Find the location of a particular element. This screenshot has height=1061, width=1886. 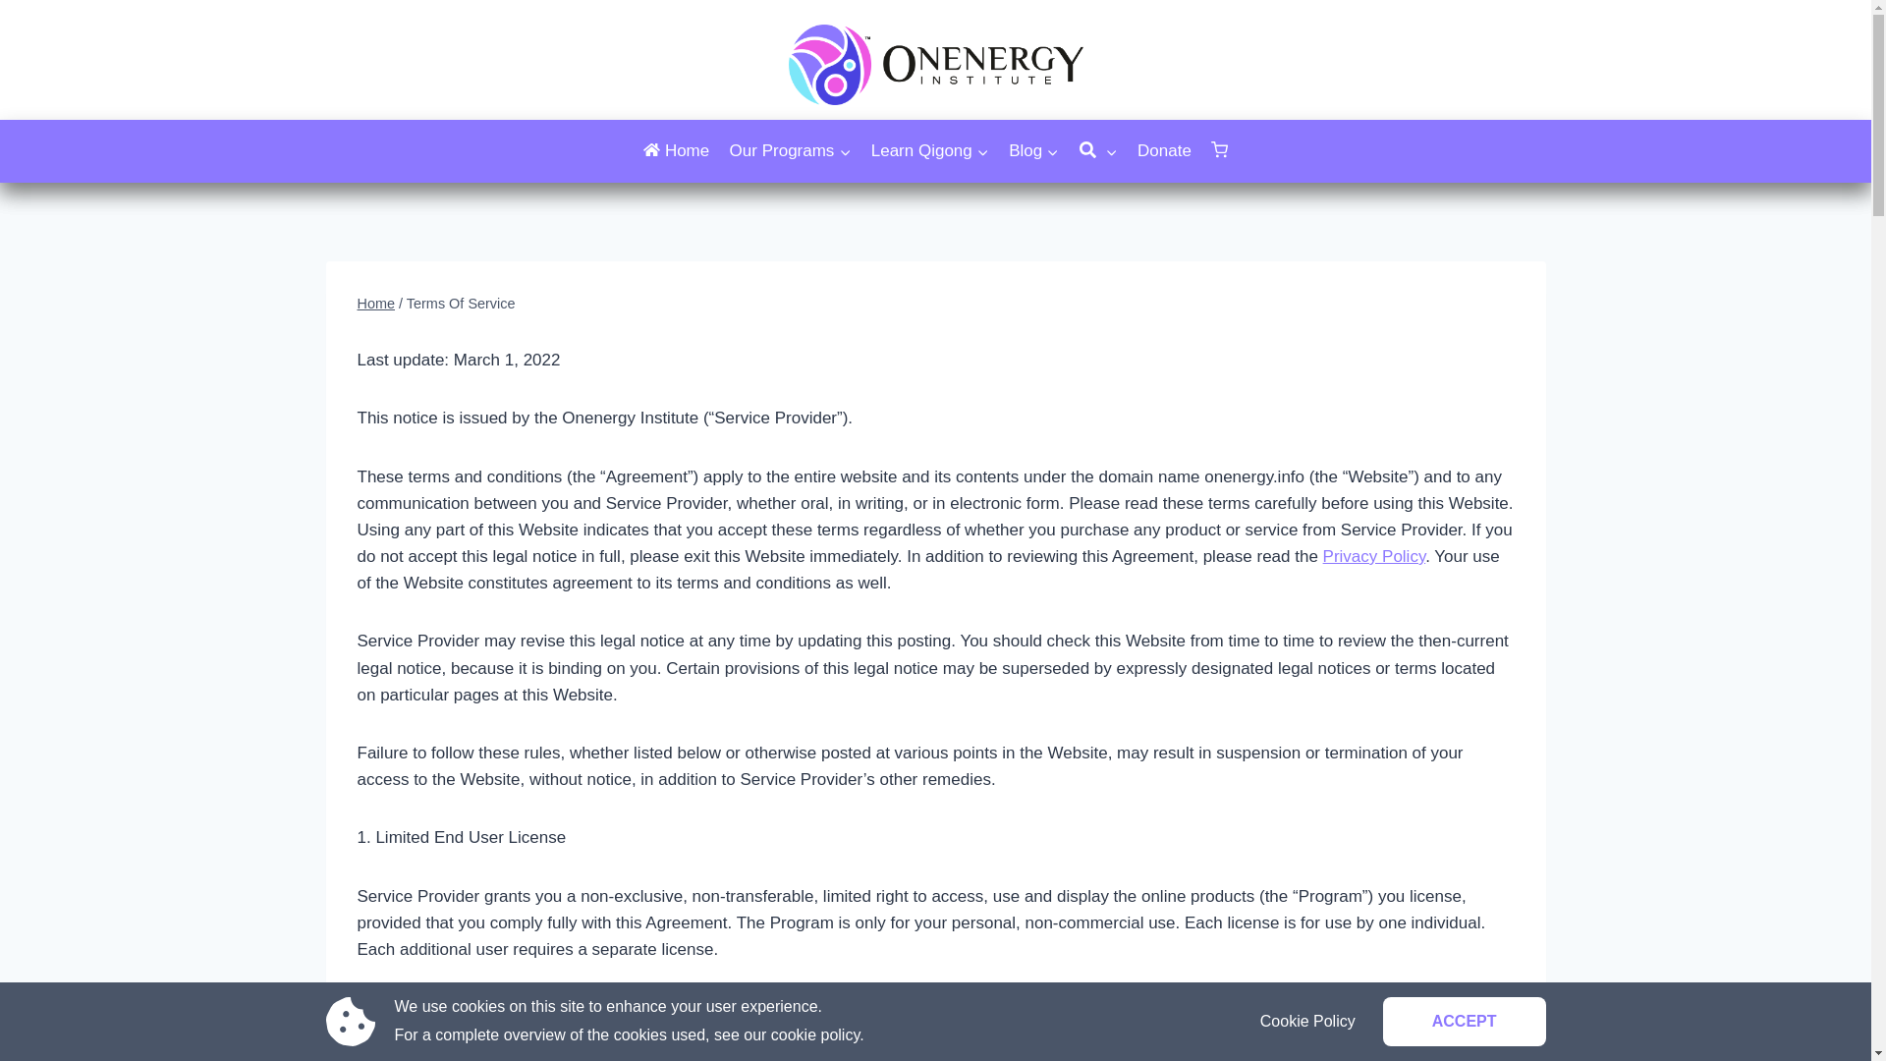

Learn Qigong is located at coordinates (930, 150).